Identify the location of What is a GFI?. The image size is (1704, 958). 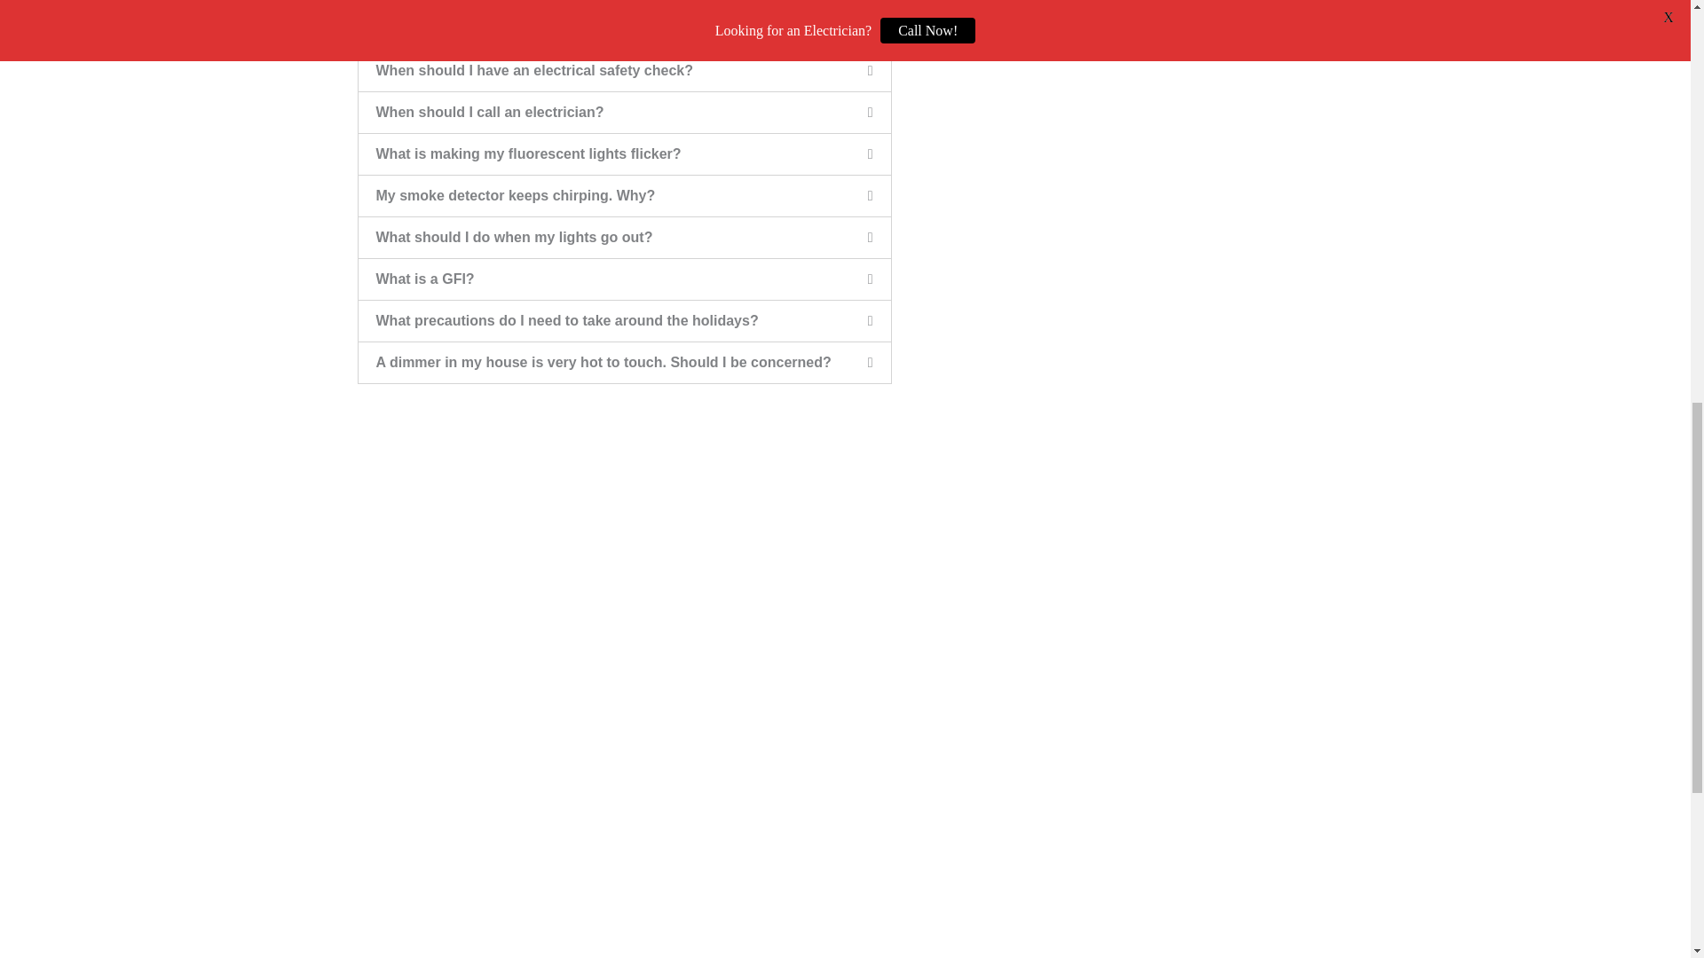
(426, 279).